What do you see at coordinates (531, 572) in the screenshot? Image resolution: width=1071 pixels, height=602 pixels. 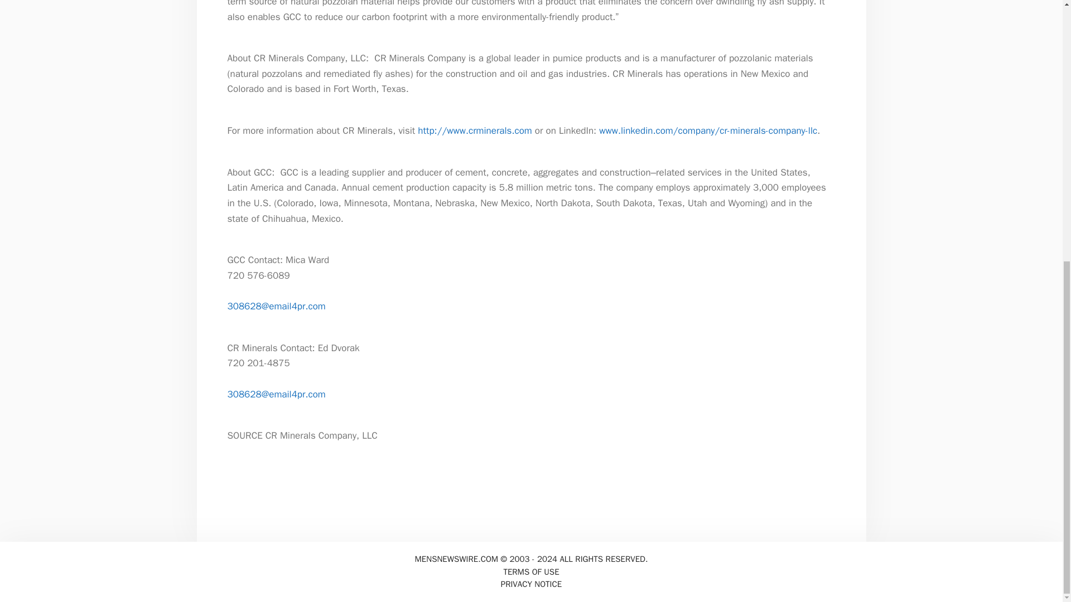 I see `TERMS OF USE` at bounding box center [531, 572].